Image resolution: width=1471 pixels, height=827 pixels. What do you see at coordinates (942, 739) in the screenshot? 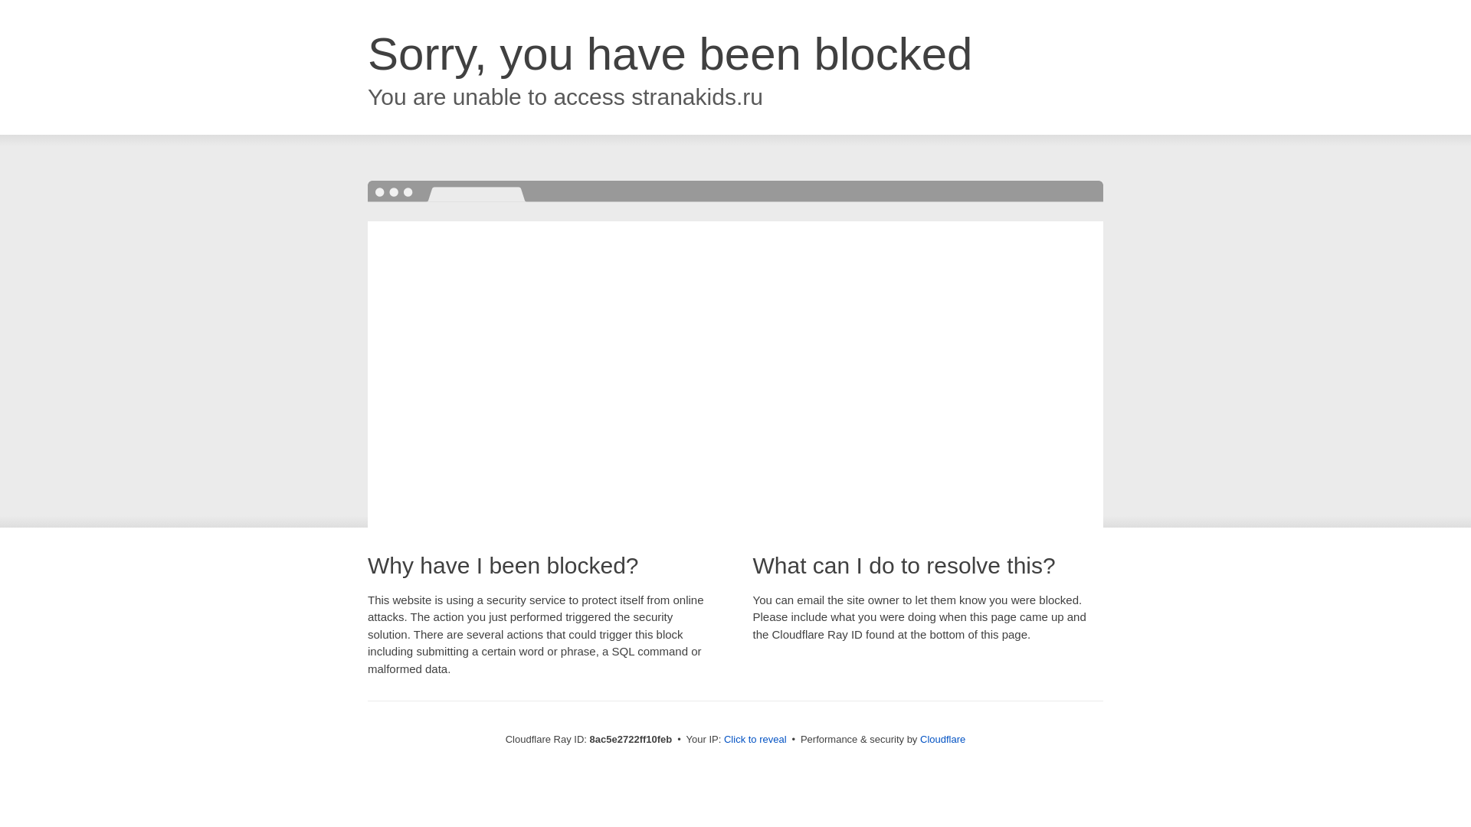
I see `Cloudflare` at bounding box center [942, 739].